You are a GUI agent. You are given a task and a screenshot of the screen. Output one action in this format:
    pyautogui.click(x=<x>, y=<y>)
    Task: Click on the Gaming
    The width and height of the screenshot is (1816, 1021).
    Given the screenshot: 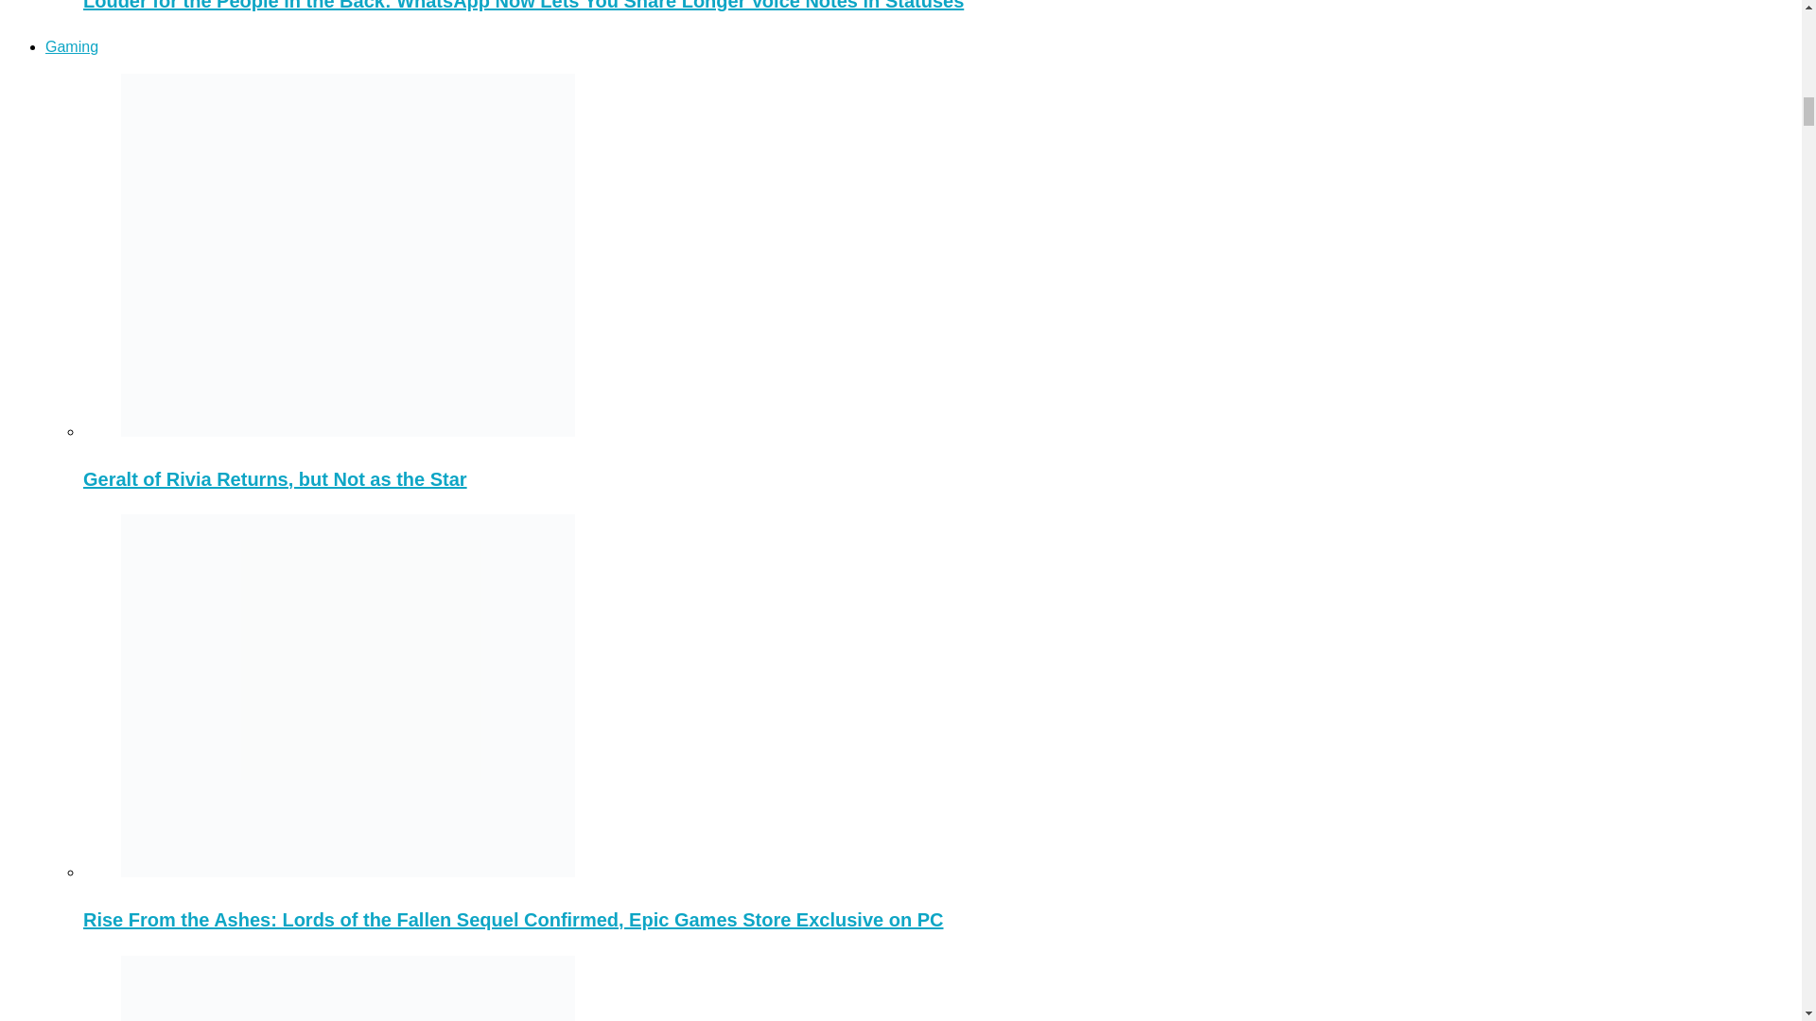 What is the action you would take?
    pyautogui.click(x=72, y=47)
    